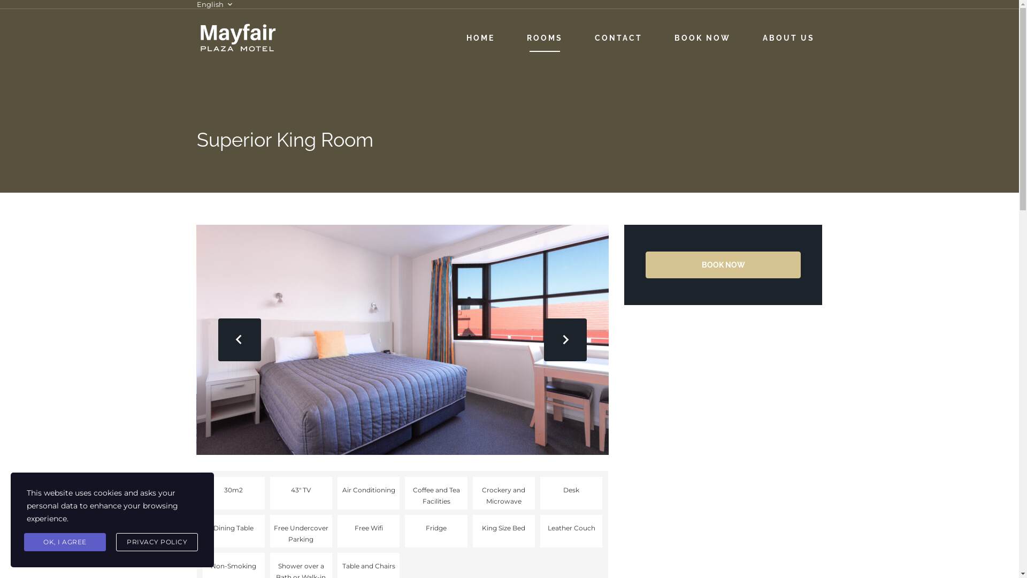 This screenshot has width=1027, height=578. Describe the element at coordinates (618, 39) in the screenshot. I see `CONTACT` at that location.